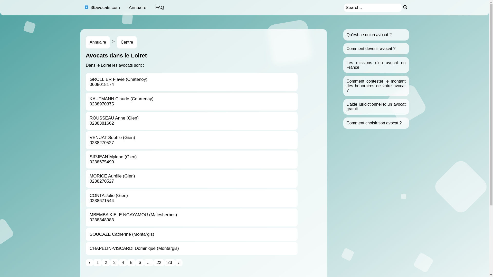 The width and height of the screenshot is (493, 277). I want to click on ROUSSEAU Anne (Gien)
0238381662, so click(192, 121).